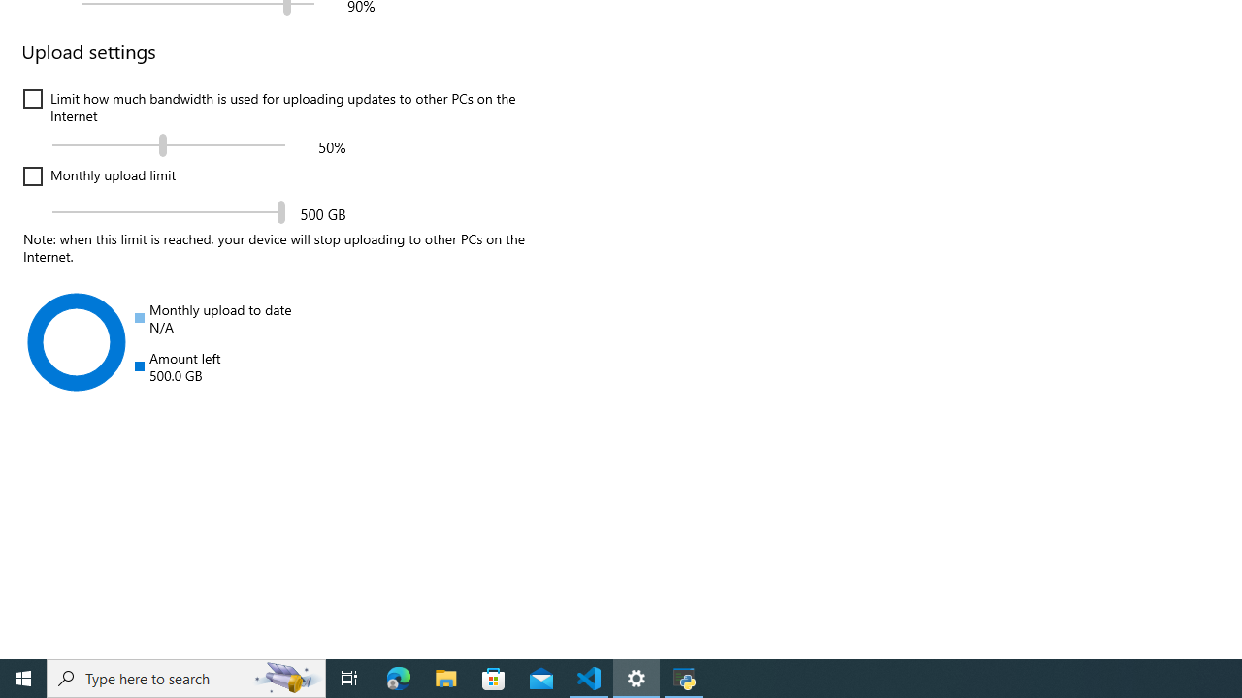 The width and height of the screenshot is (1242, 698). I want to click on Monthly upload limit, so click(99, 176).